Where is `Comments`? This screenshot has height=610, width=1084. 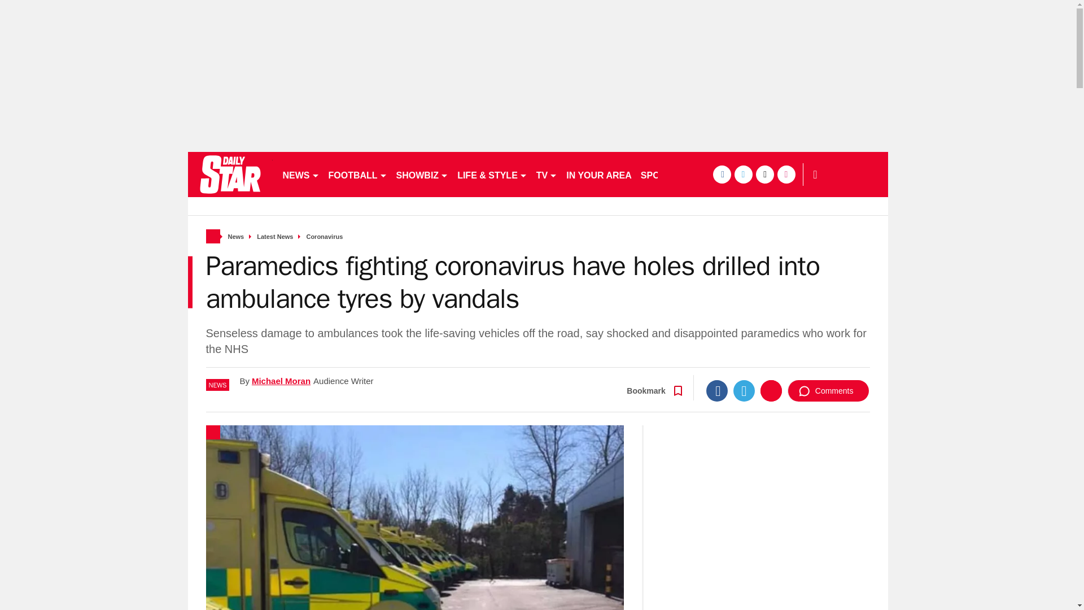 Comments is located at coordinates (828, 390).